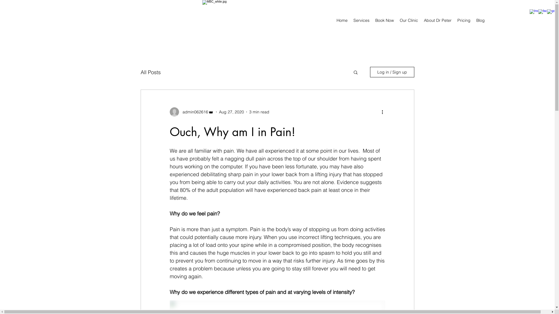  I want to click on Pricing, so click(464, 20).